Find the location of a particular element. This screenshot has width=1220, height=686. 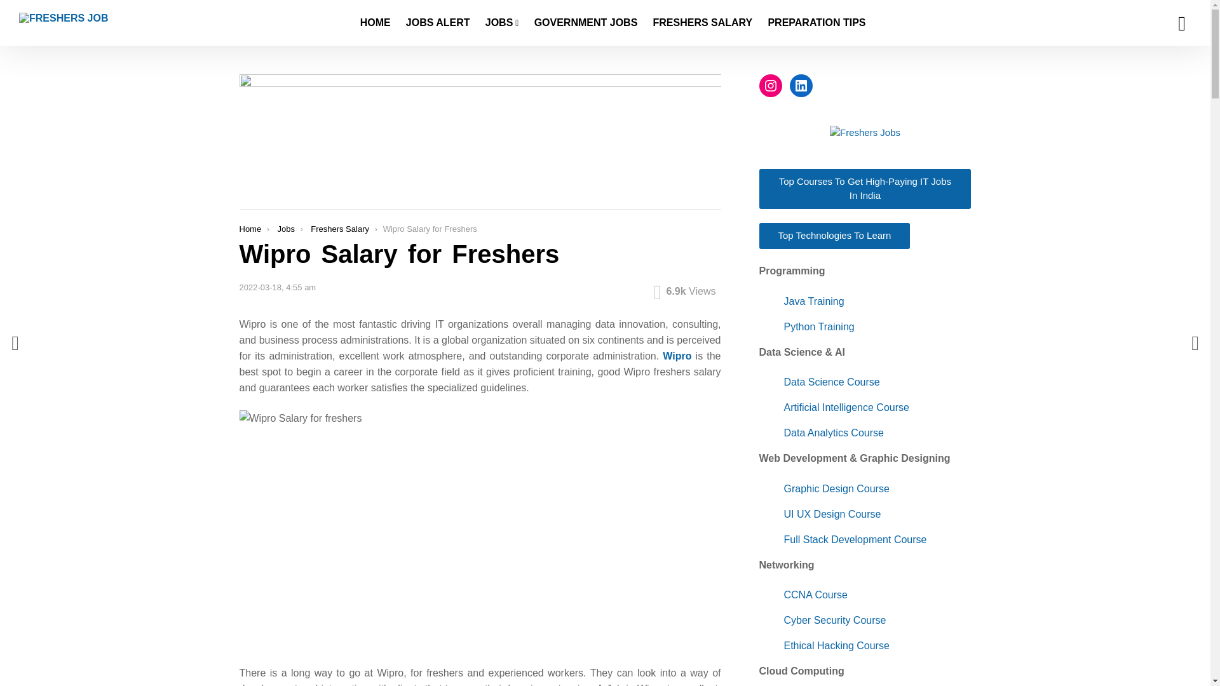

PREPARATION TIPS is located at coordinates (817, 22).